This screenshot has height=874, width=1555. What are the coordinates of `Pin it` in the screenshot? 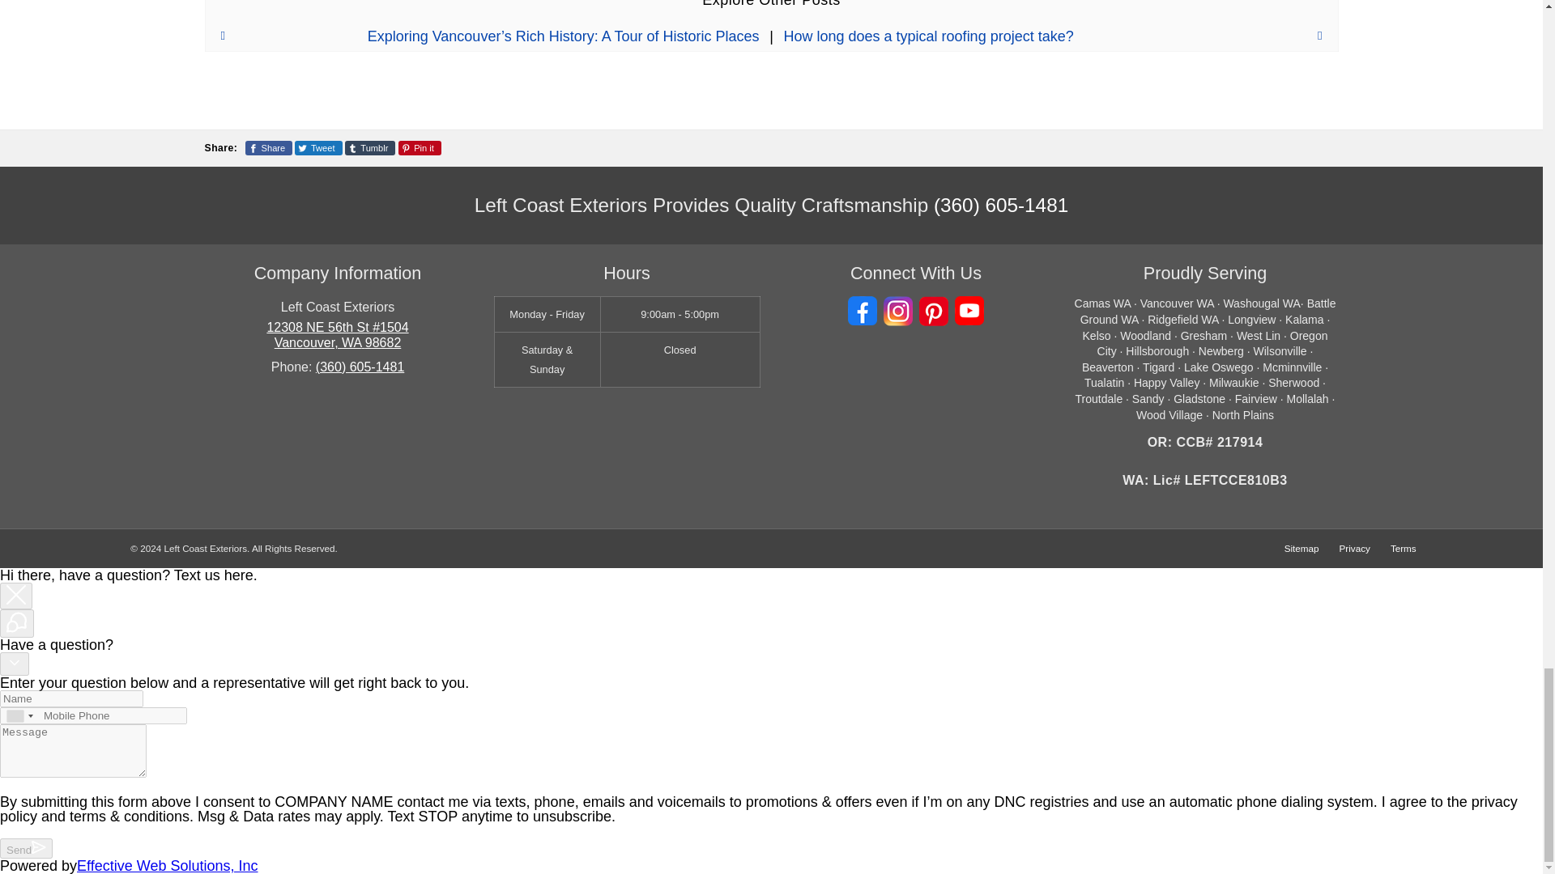 It's located at (420, 147).